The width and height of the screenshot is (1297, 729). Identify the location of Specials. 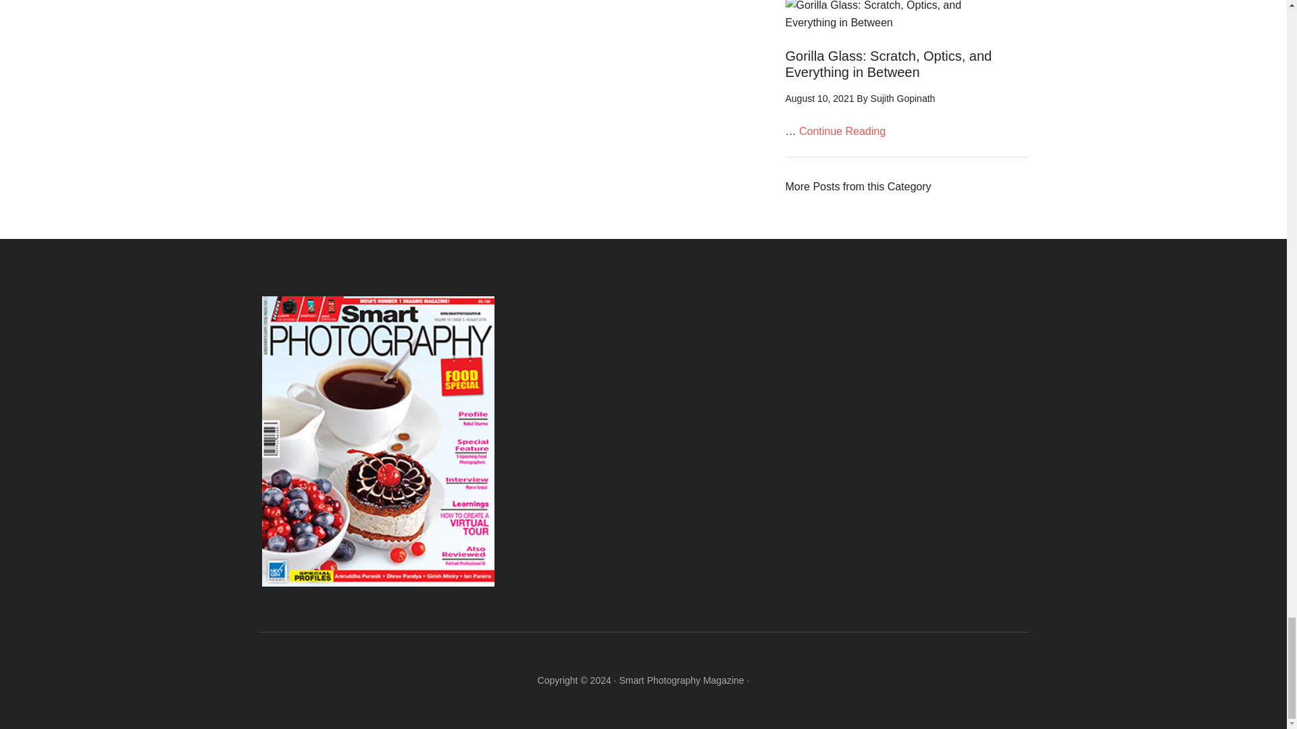
(858, 186).